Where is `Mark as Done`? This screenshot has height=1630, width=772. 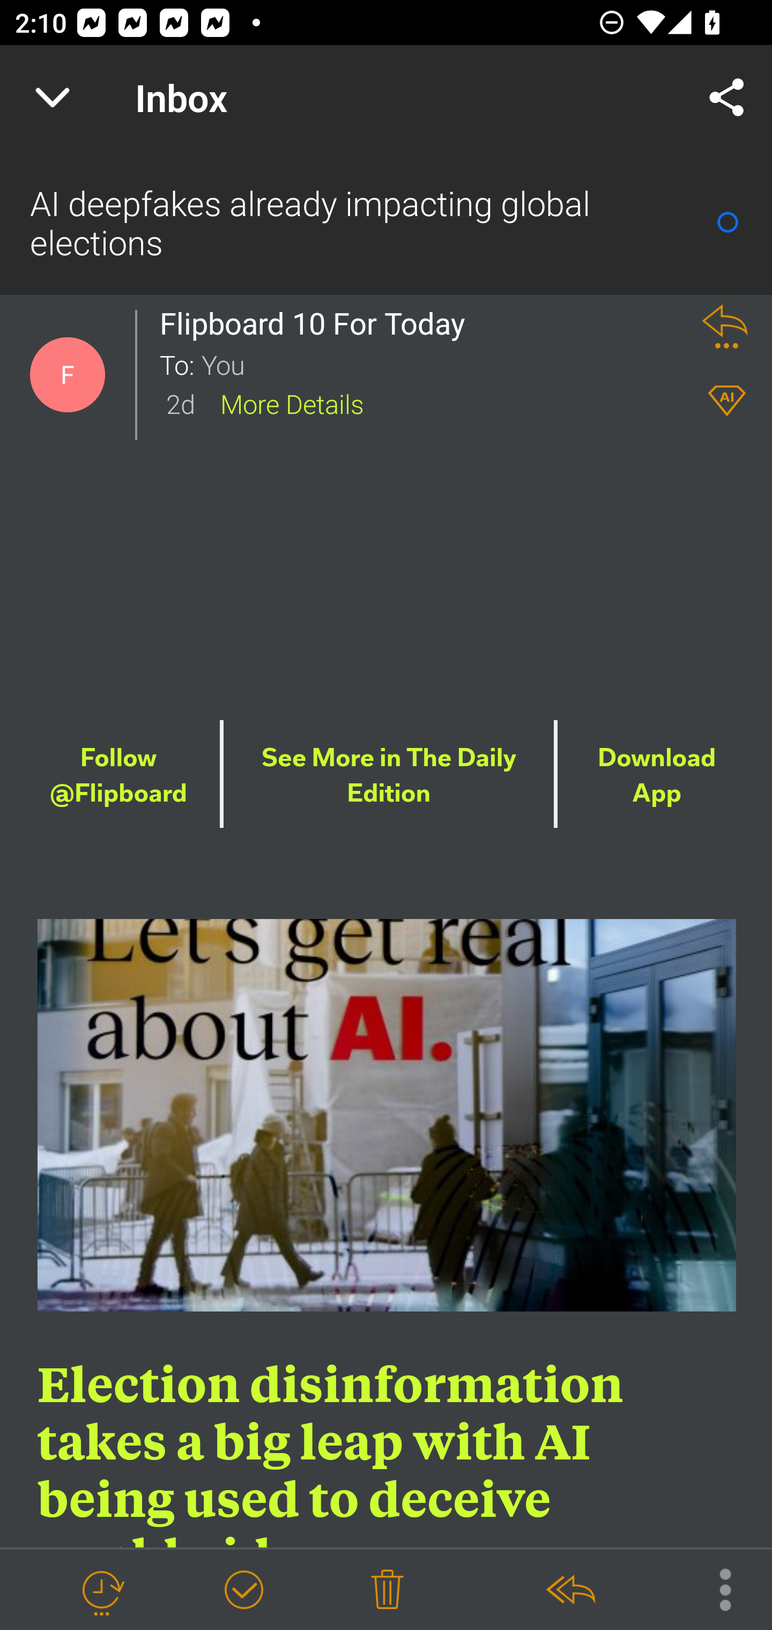
Mark as Done is located at coordinates (243, 1590).